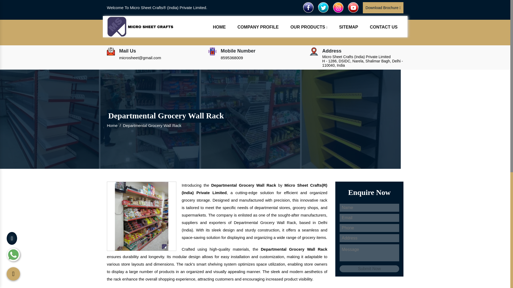  I want to click on COMPANY PROFILE, so click(258, 27).